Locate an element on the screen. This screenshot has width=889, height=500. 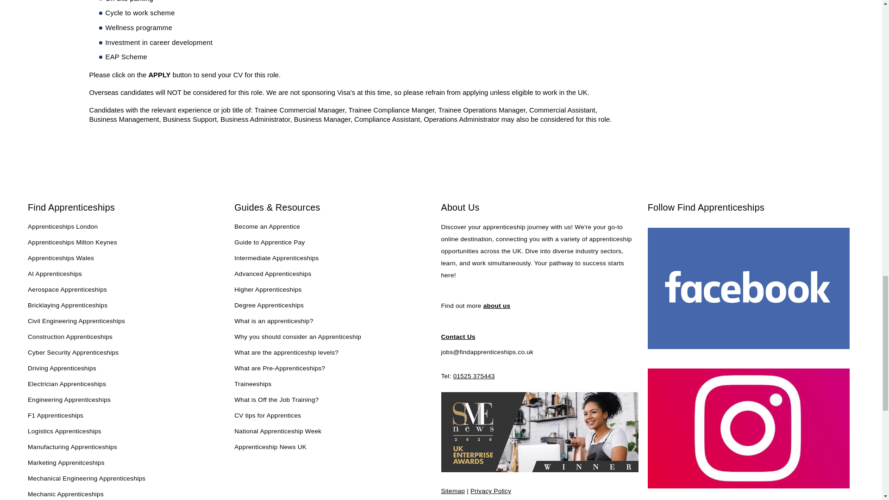
AI Apprenticeships is located at coordinates (55, 274).